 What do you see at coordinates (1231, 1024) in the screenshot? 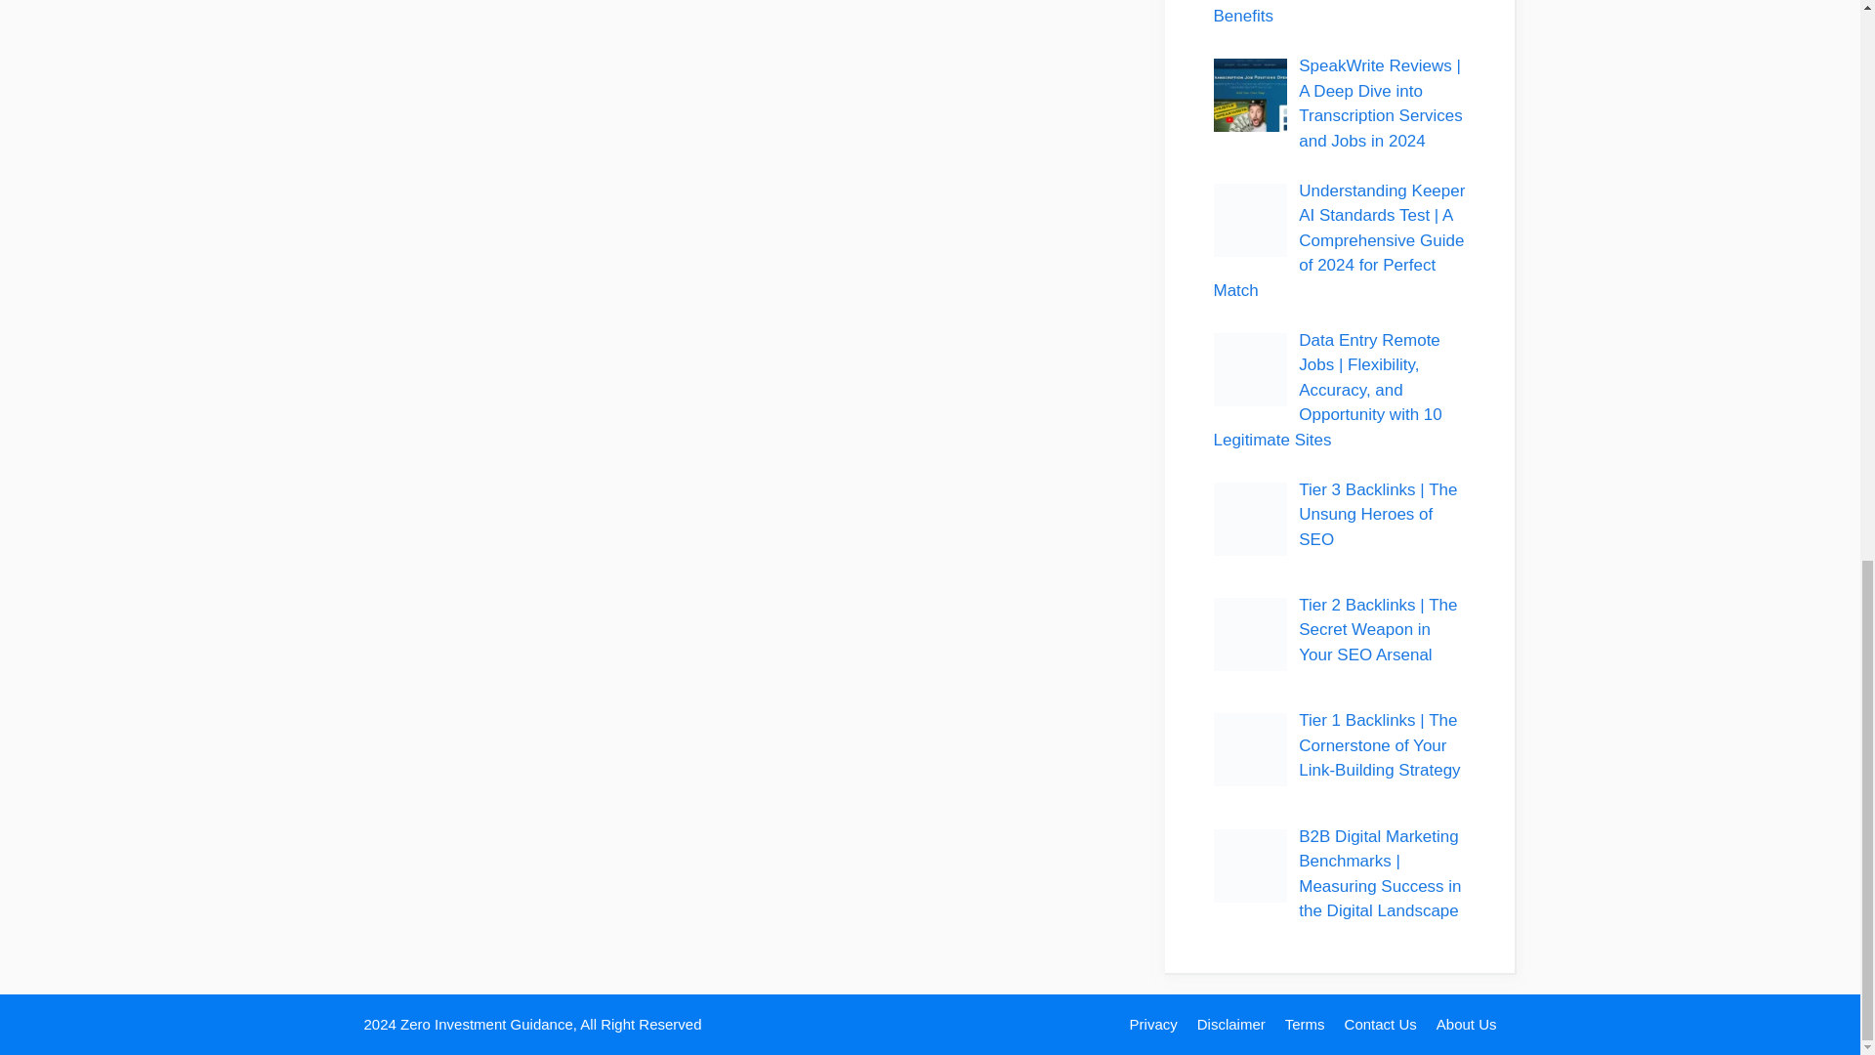
I see `Disclaimer` at bounding box center [1231, 1024].